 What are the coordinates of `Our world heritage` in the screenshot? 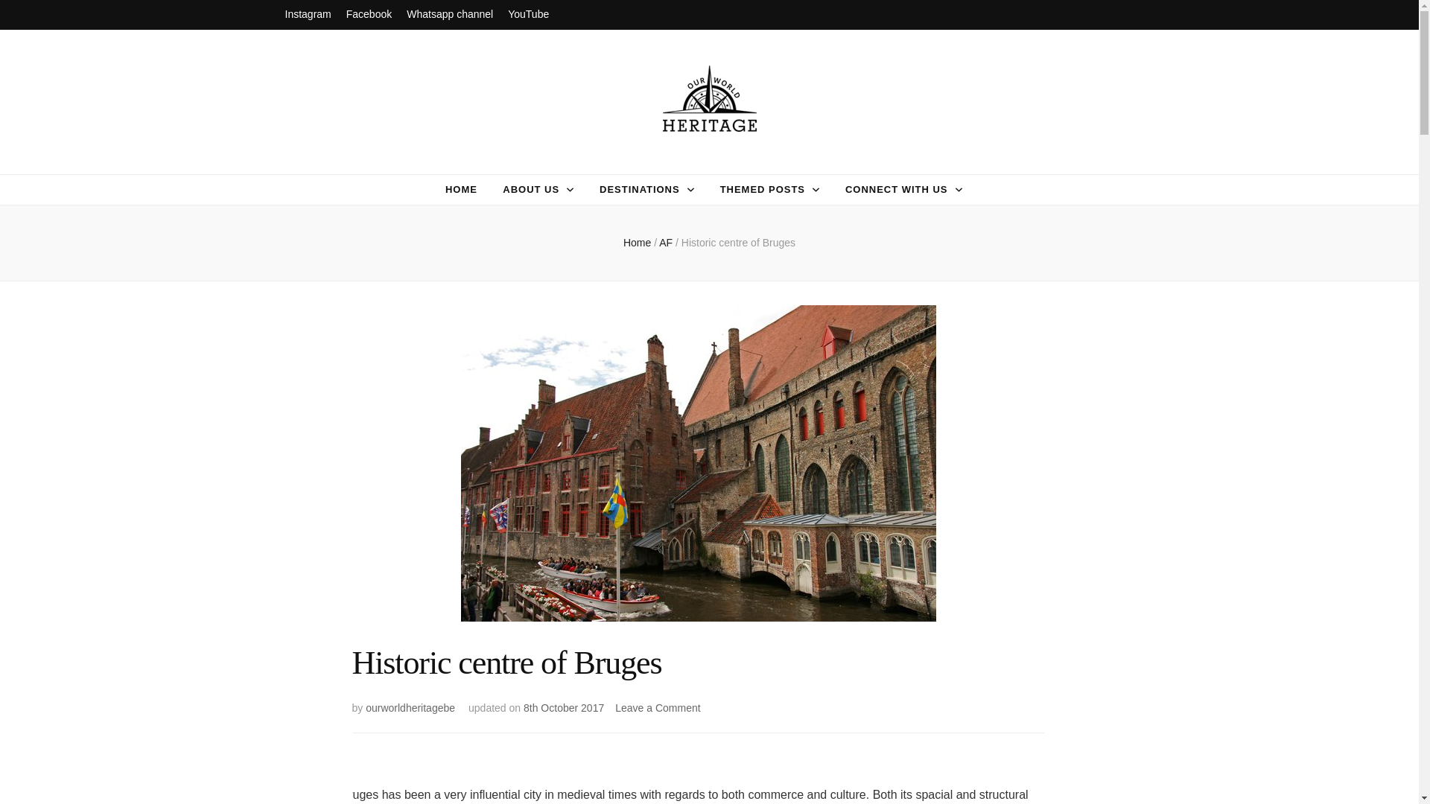 It's located at (460, 161).